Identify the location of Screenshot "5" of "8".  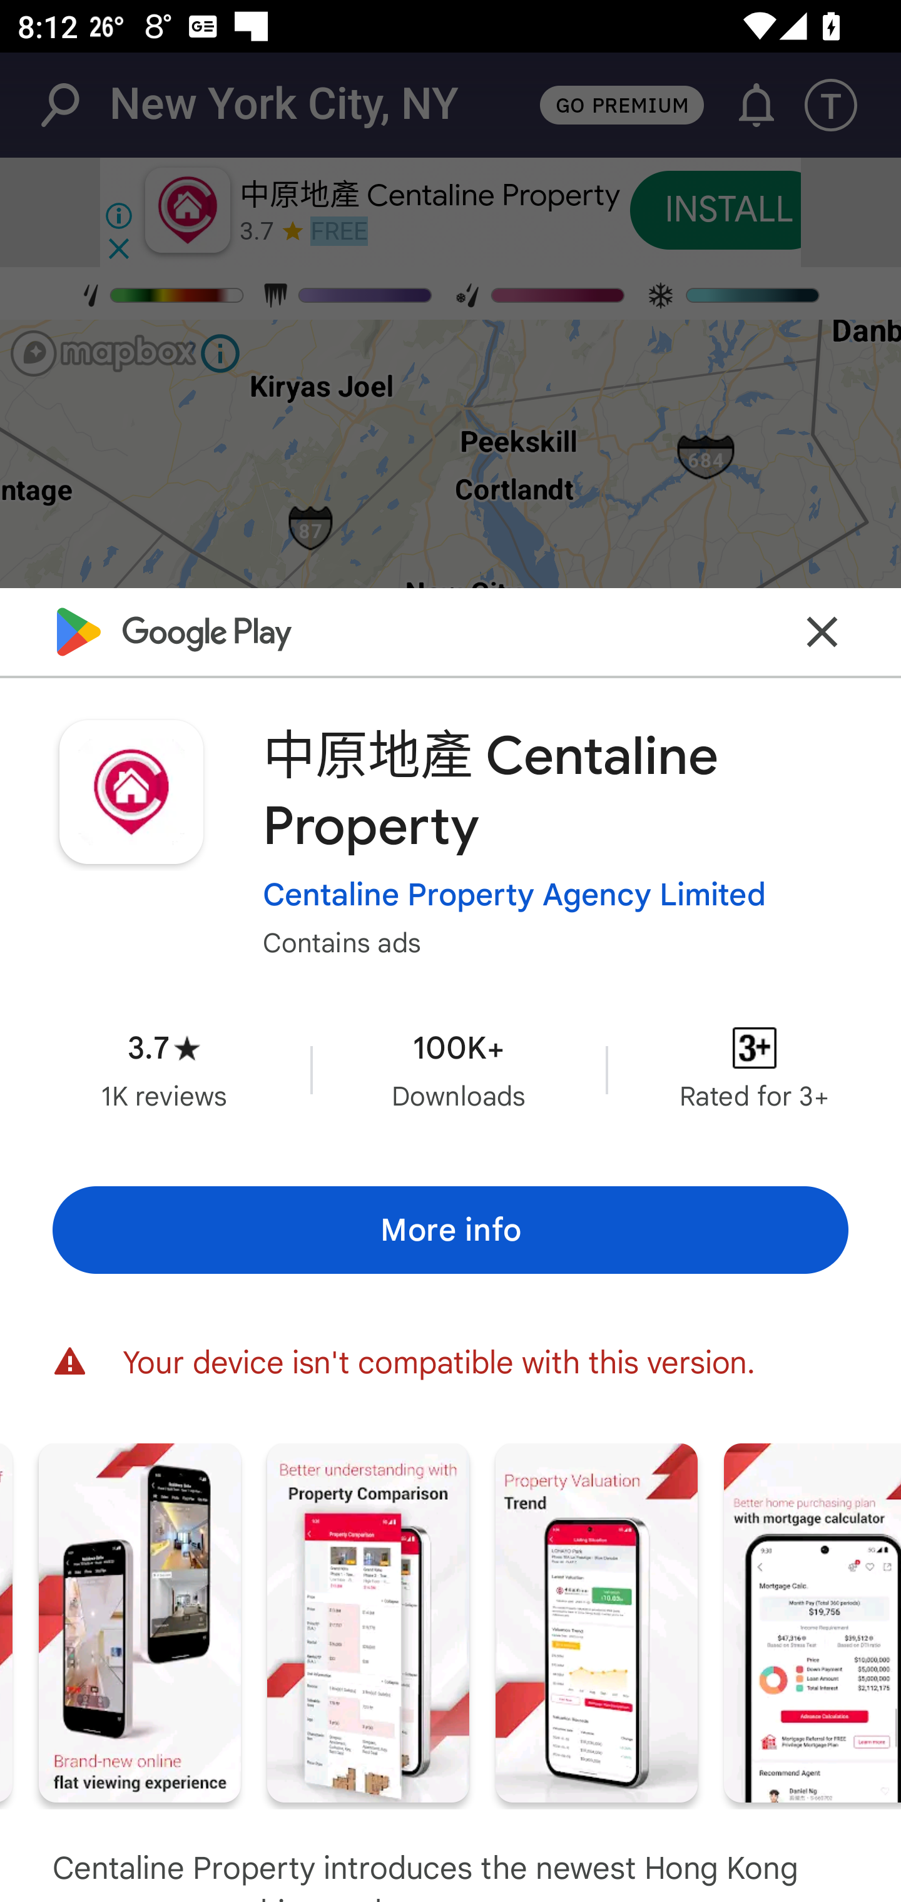
(368, 1623).